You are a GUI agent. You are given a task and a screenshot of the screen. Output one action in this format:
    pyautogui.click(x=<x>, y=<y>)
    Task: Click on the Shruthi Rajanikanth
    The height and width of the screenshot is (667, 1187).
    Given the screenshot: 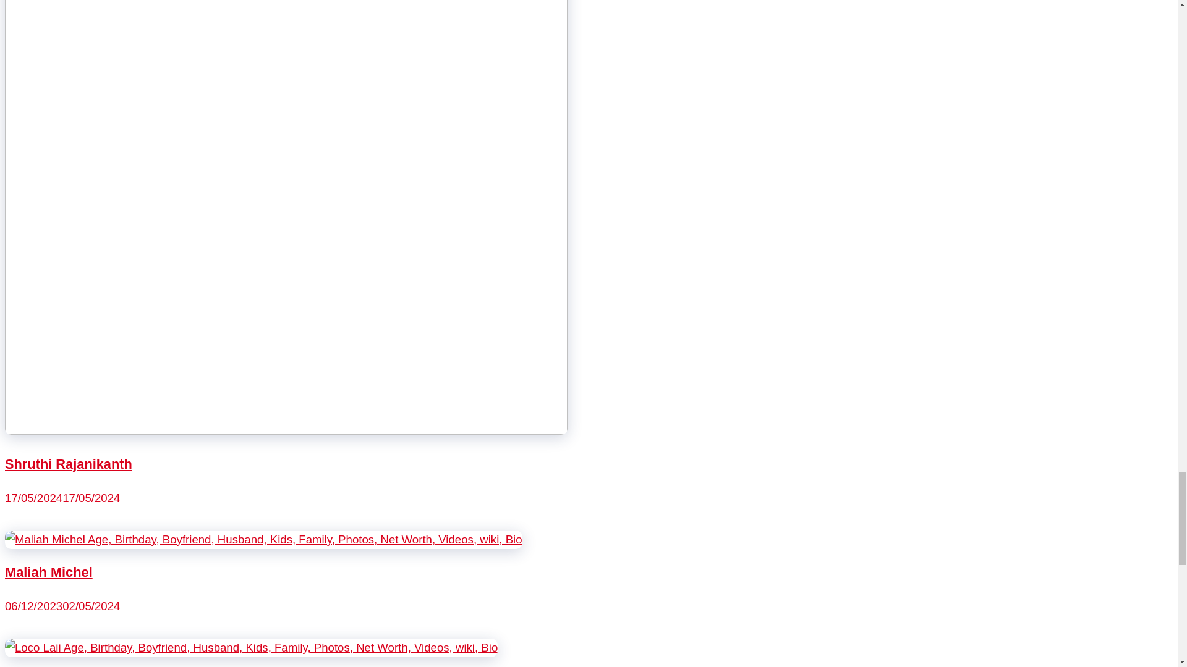 What is the action you would take?
    pyautogui.click(x=68, y=463)
    